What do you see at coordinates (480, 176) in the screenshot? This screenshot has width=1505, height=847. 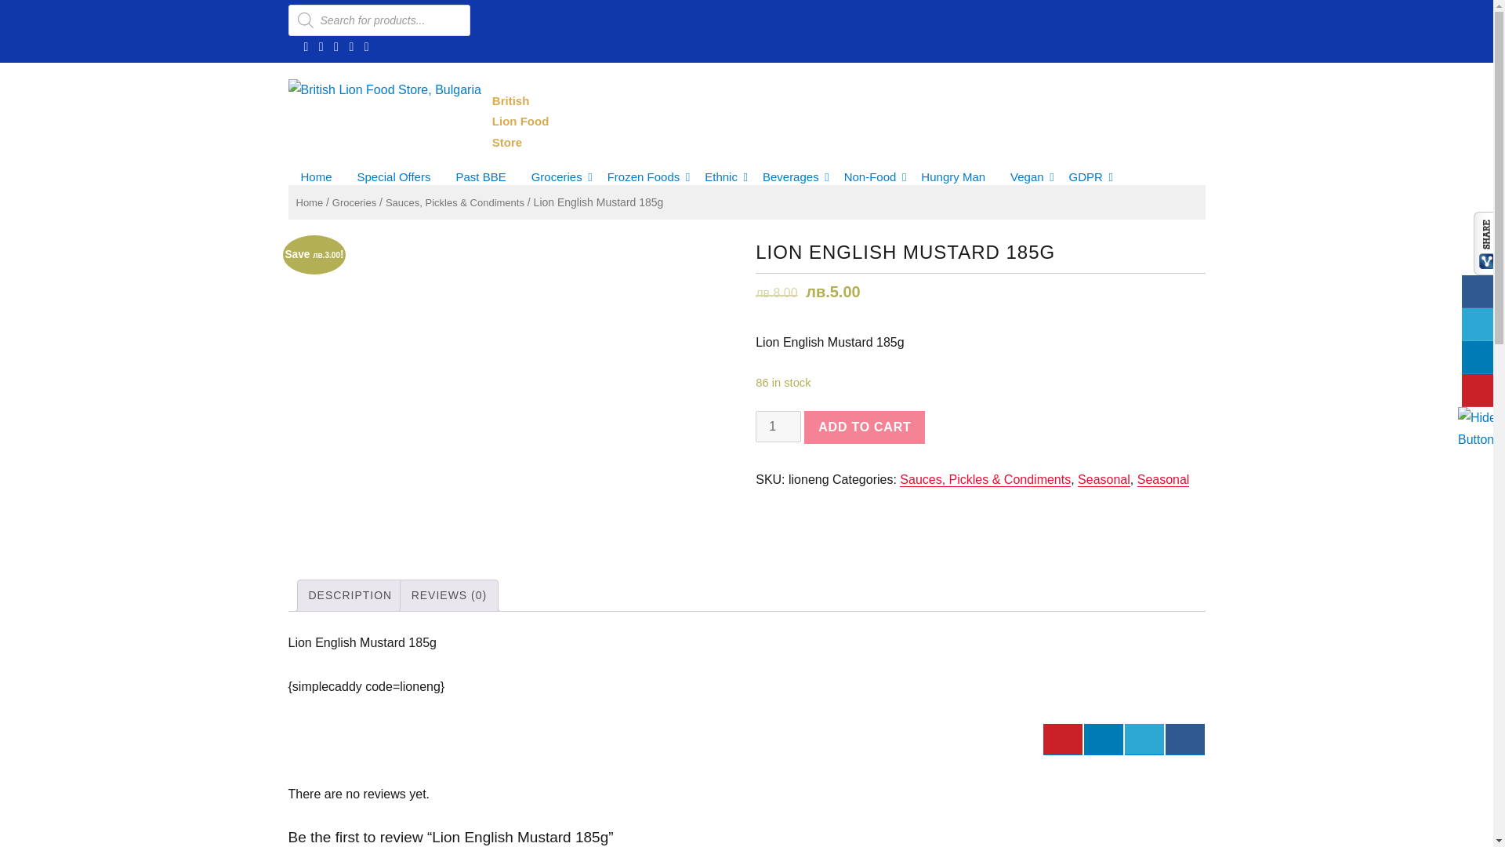 I see `Past BBE` at bounding box center [480, 176].